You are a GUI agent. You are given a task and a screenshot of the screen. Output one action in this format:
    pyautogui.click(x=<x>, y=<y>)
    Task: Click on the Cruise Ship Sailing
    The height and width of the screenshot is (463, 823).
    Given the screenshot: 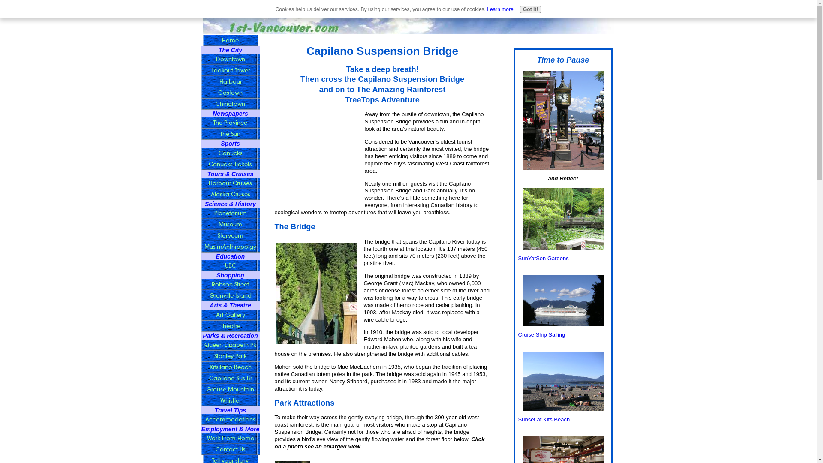 What is the action you would take?
    pyautogui.click(x=541, y=334)
    